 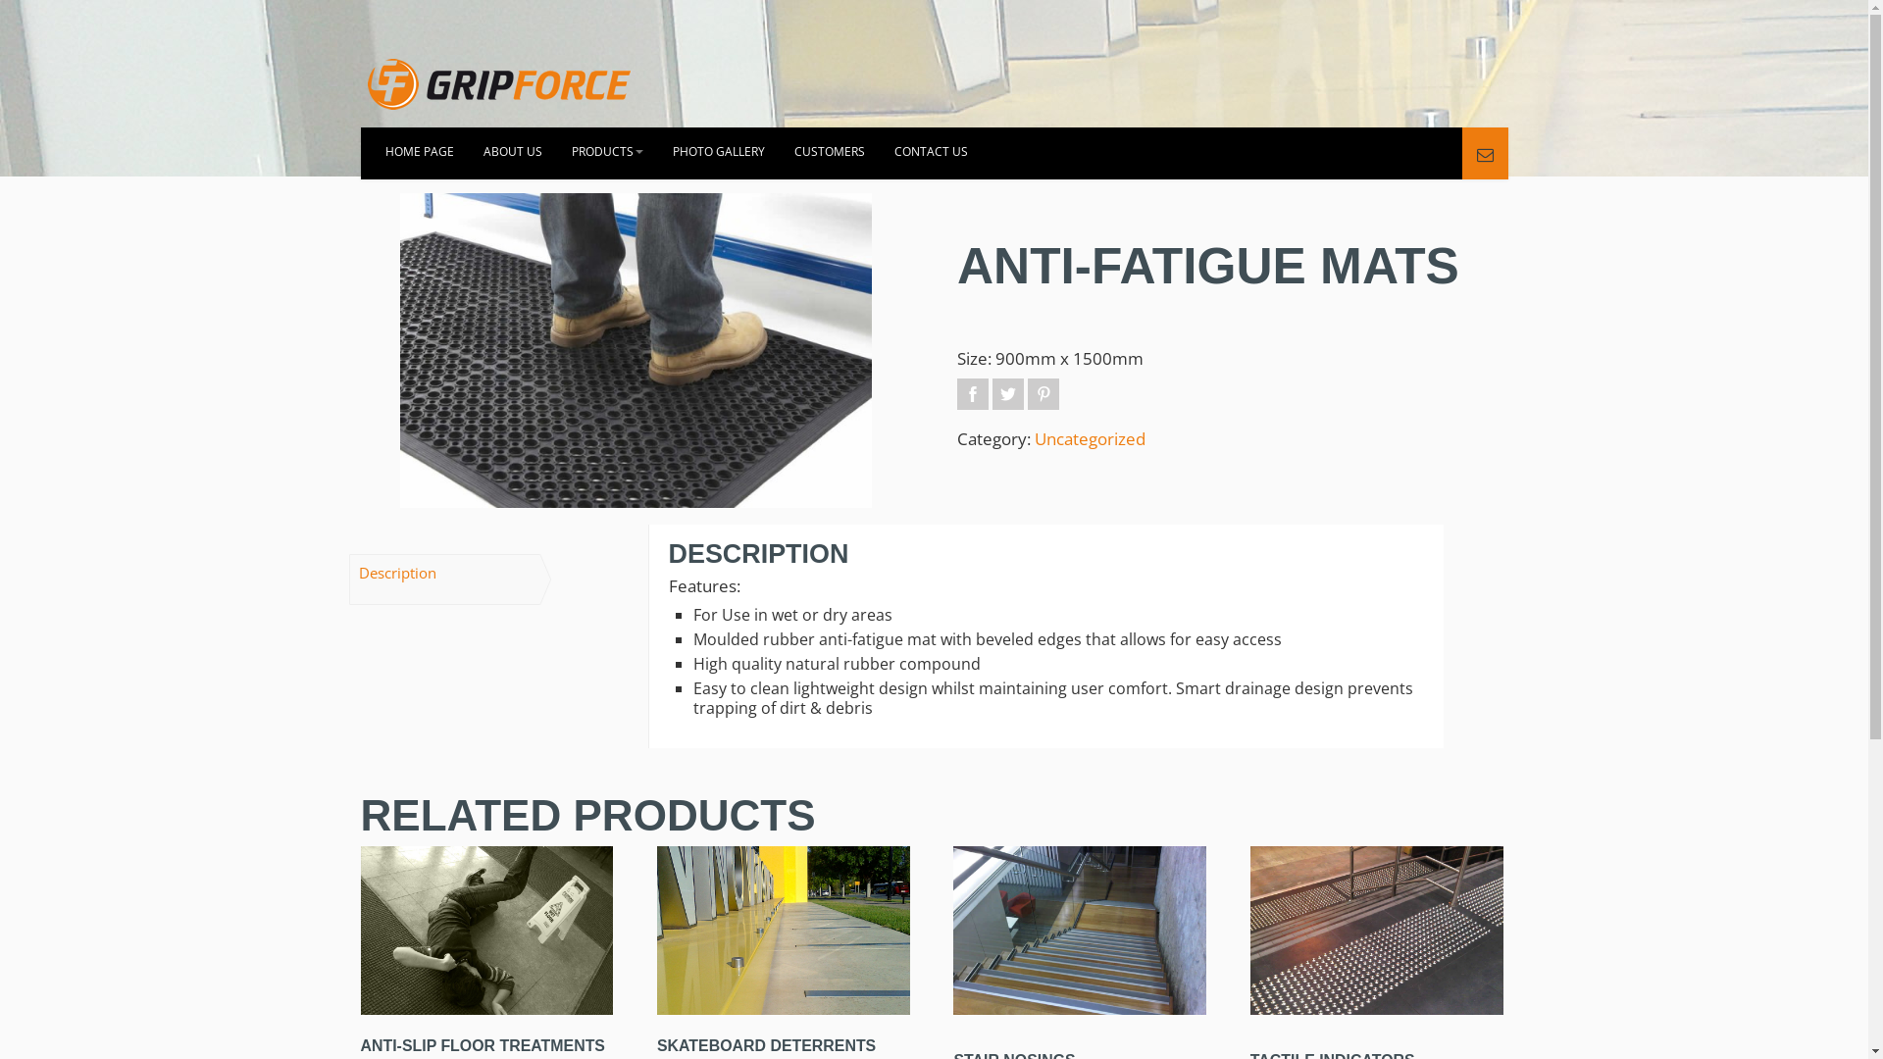 I want to click on PHOTO GALLERY, so click(x=718, y=153).